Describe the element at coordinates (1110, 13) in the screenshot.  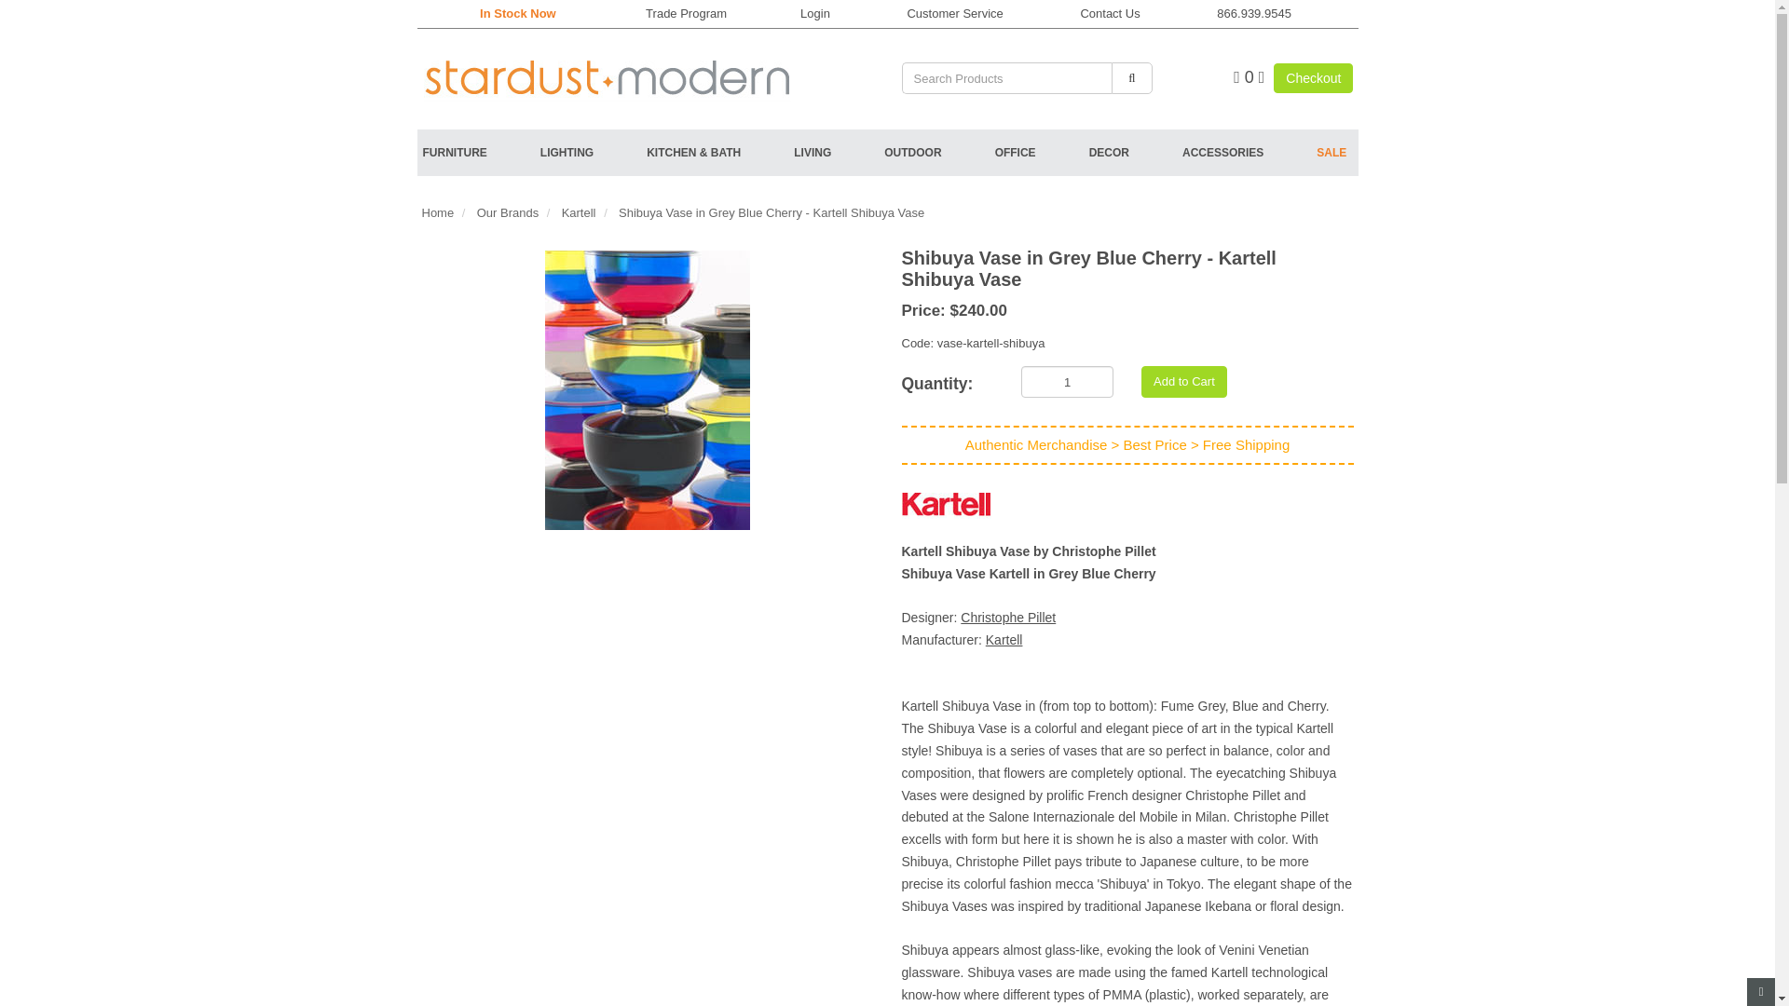
I see `Contact Us` at that location.